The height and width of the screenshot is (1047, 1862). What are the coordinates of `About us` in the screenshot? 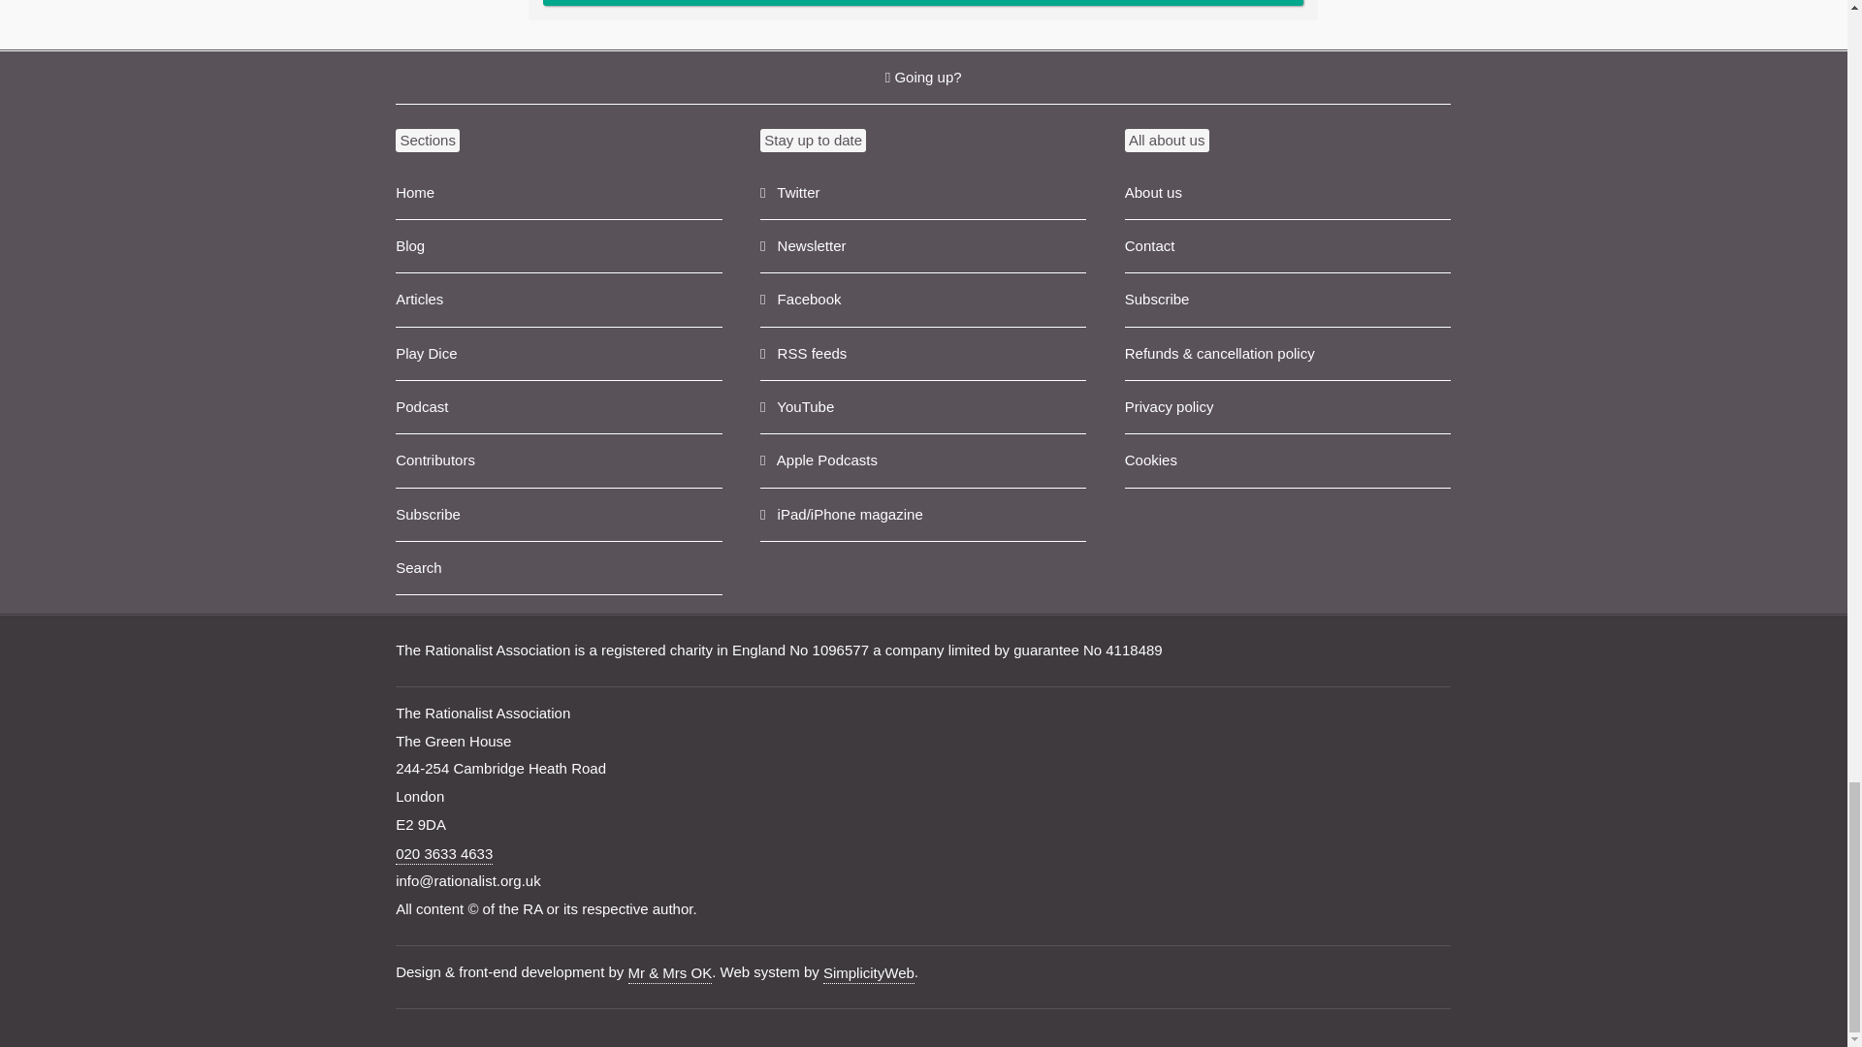 It's located at (1287, 192).